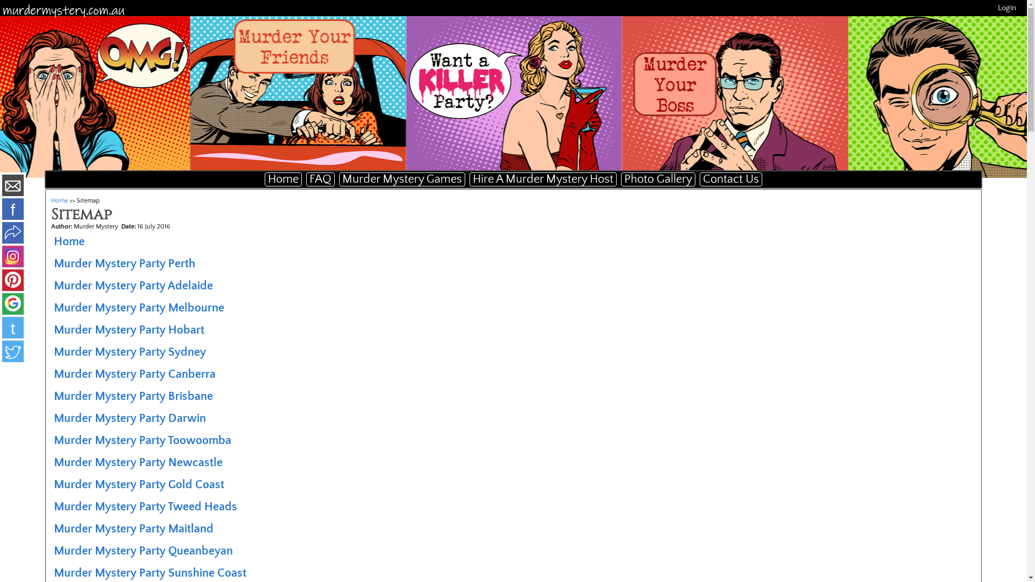 The height and width of the screenshot is (582, 1035). Describe the element at coordinates (543, 179) in the screenshot. I see `Hire A Murder Mystery Host` at that location.